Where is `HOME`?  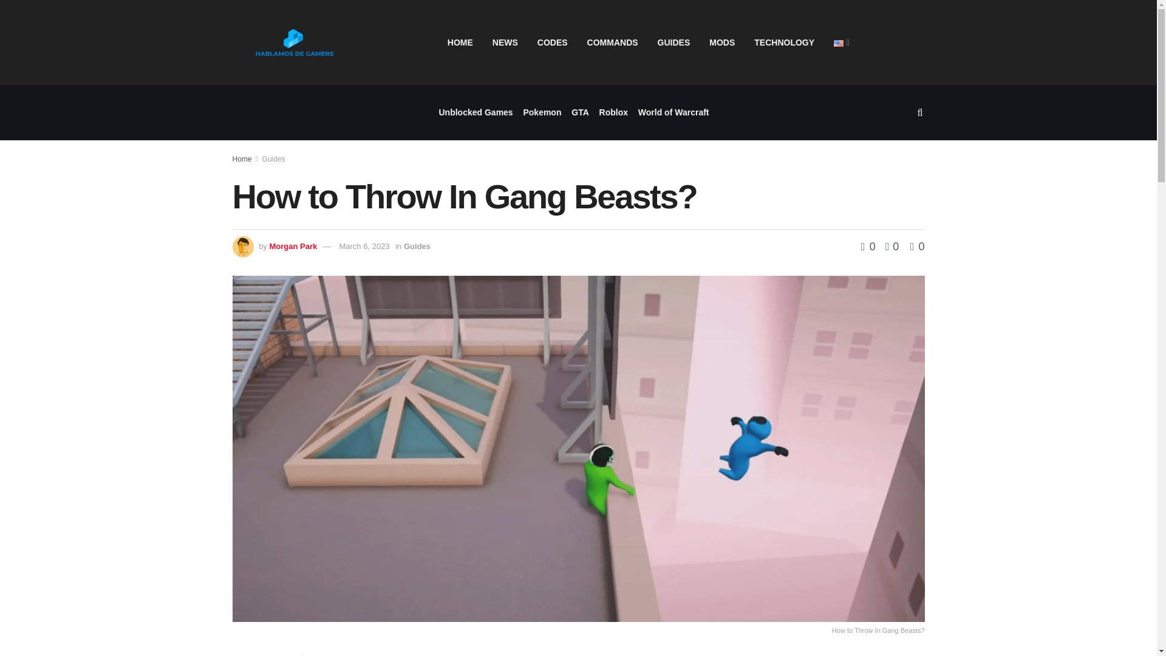 HOME is located at coordinates (460, 43).